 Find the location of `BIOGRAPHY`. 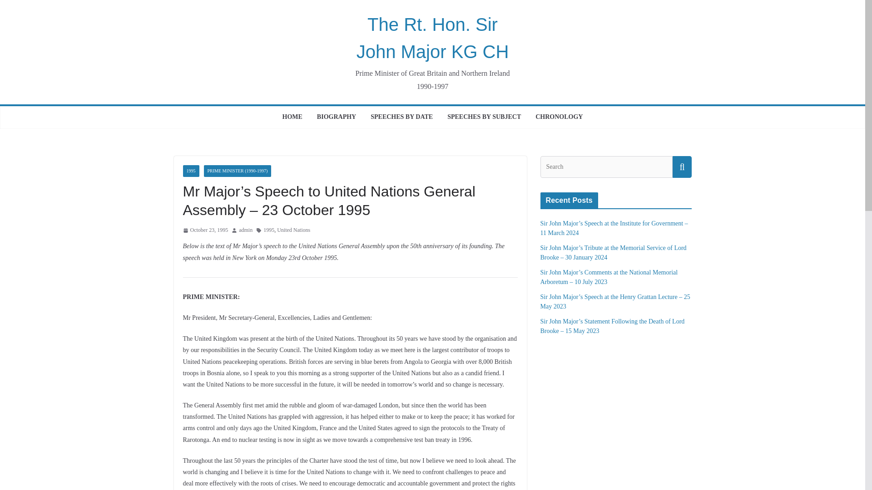

BIOGRAPHY is located at coordinates (336, 118).